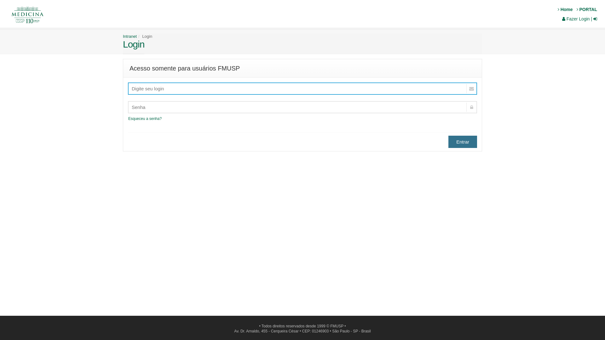 This screenshot has height=340, width=605. I want to click on Esqueceu a senha?, so click(145, 119).